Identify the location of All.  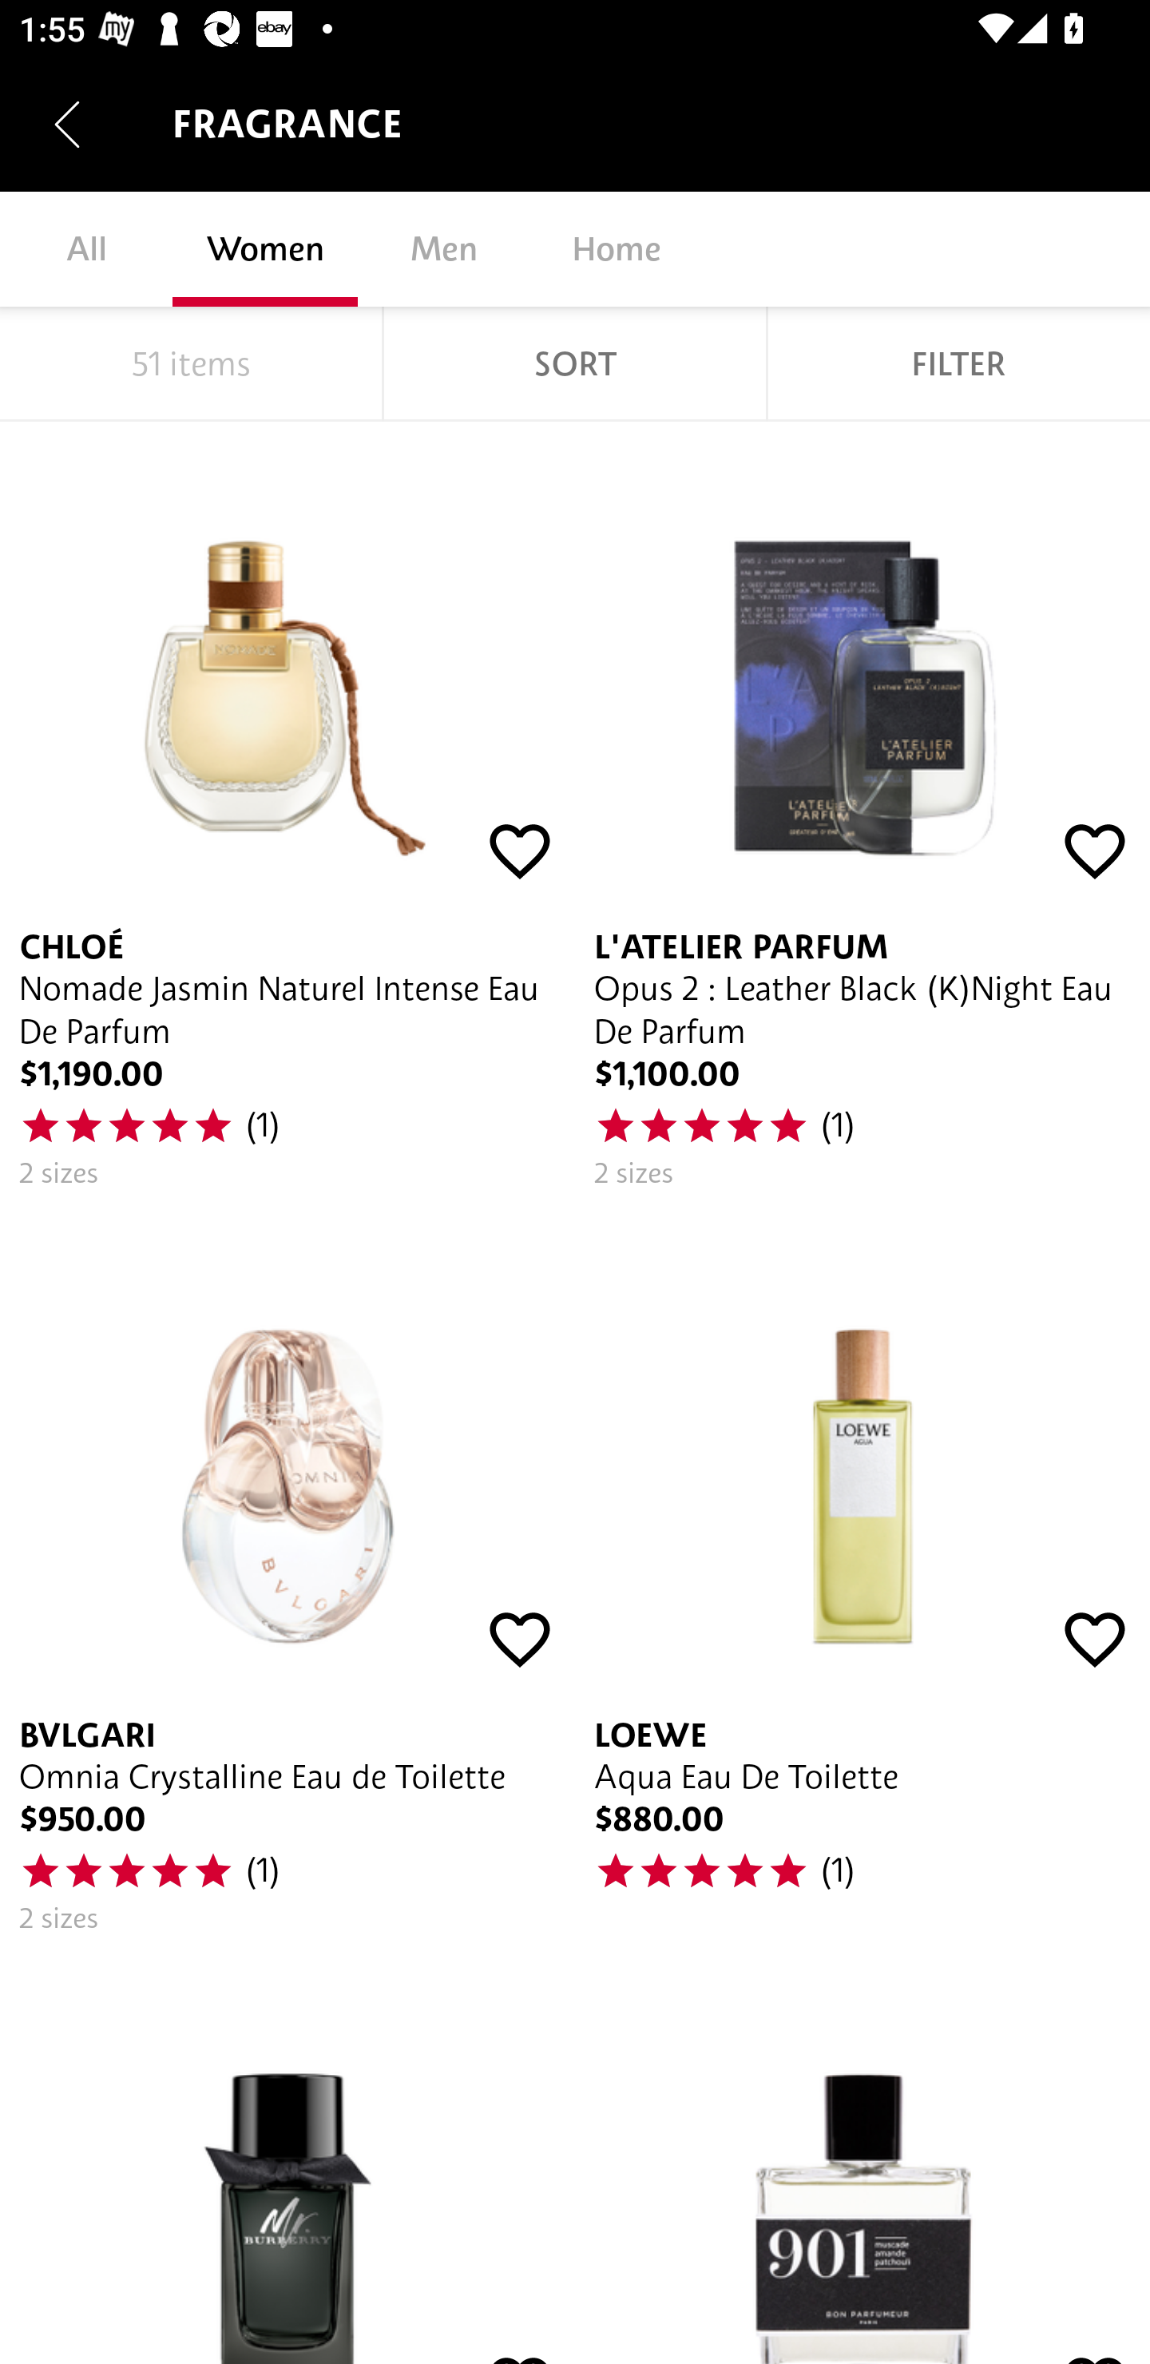
(86, 249).